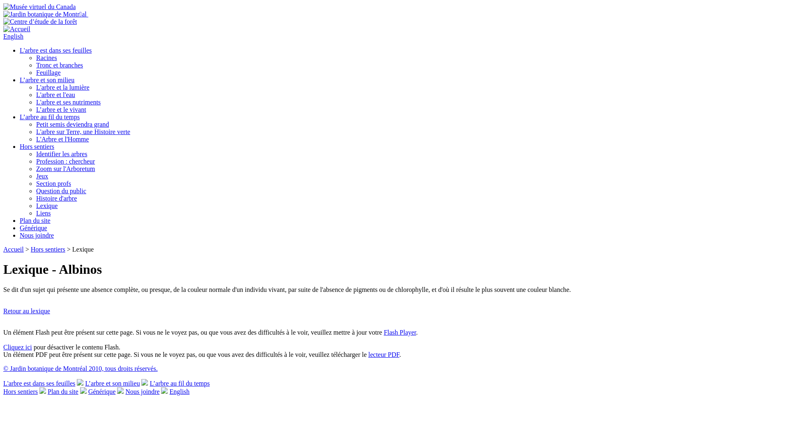 The height and width of the screenshot is (444, 789). Describe the element at coordinates (18, 347) in the screenshot. I see `Cliquez ici` at that location.